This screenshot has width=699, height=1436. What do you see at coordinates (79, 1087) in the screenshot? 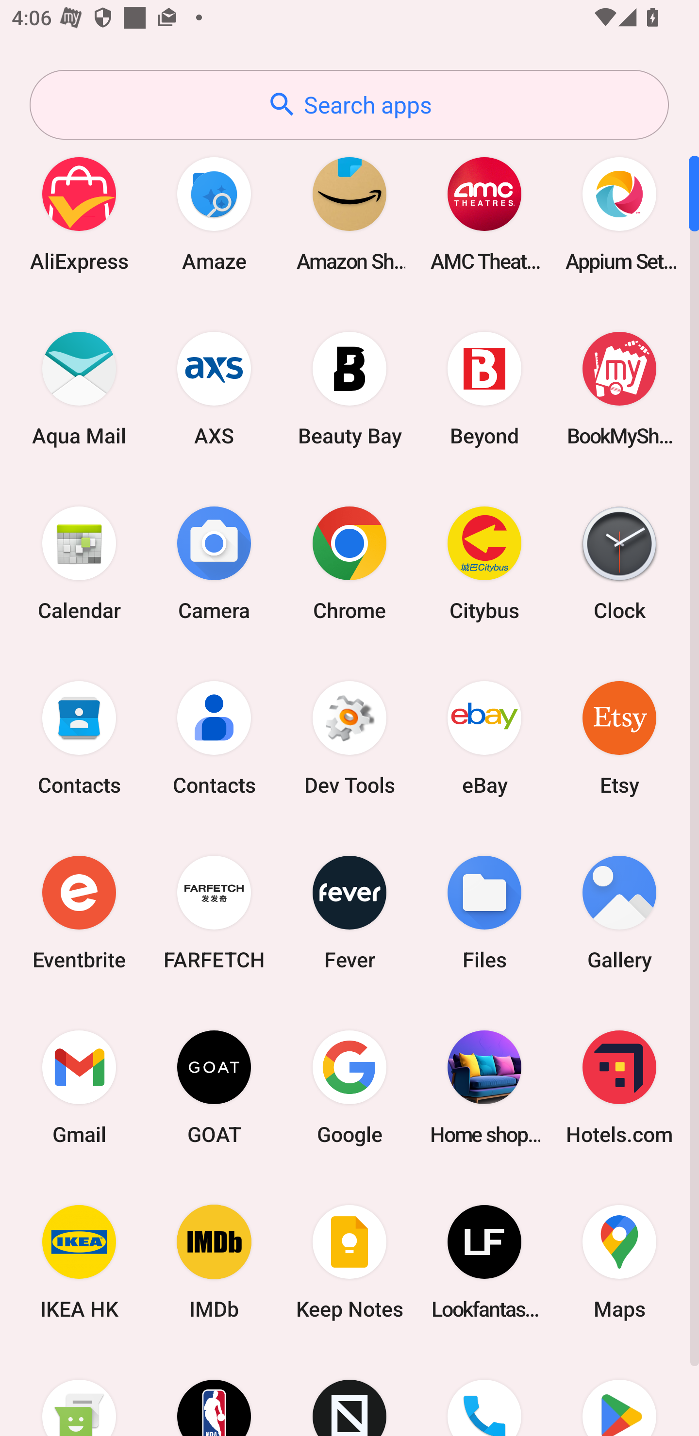
I see `Gmail` at bounding box center [79, 1087].